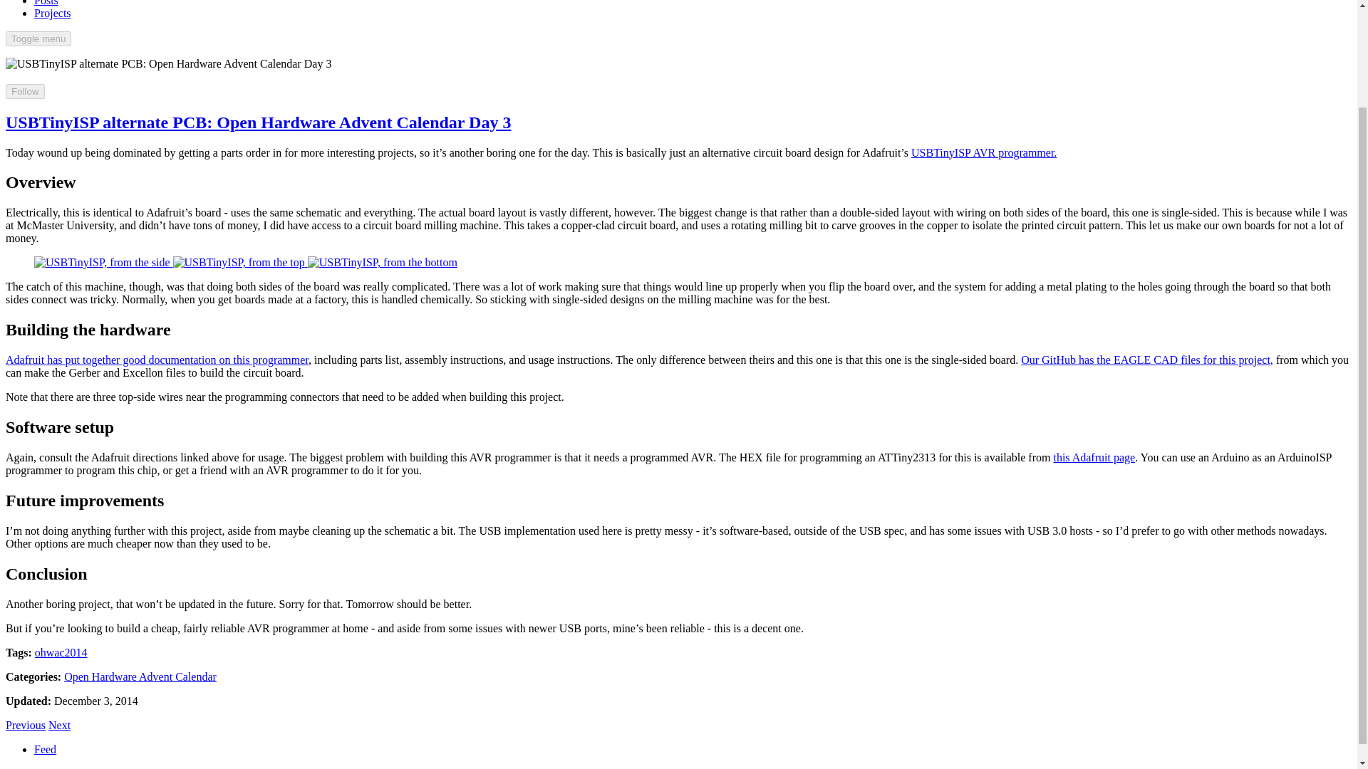  I want to click on Next, so click(140, 676).